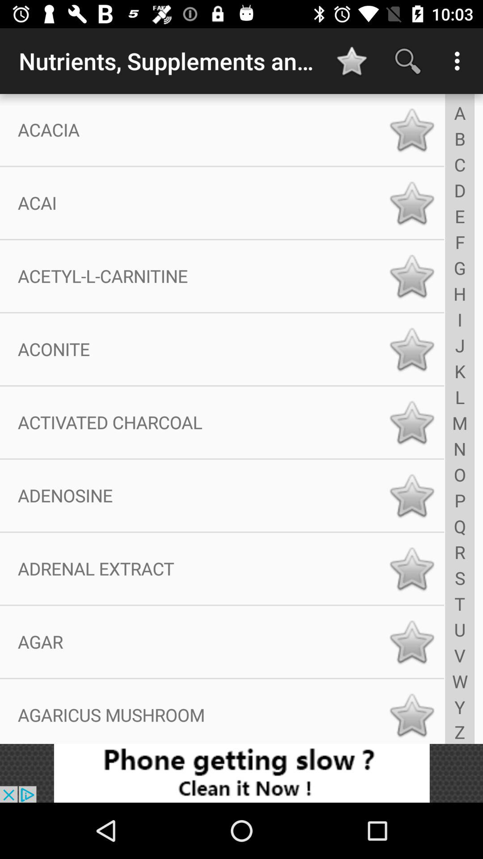  I want to click on advertisement, so click(241, 773).